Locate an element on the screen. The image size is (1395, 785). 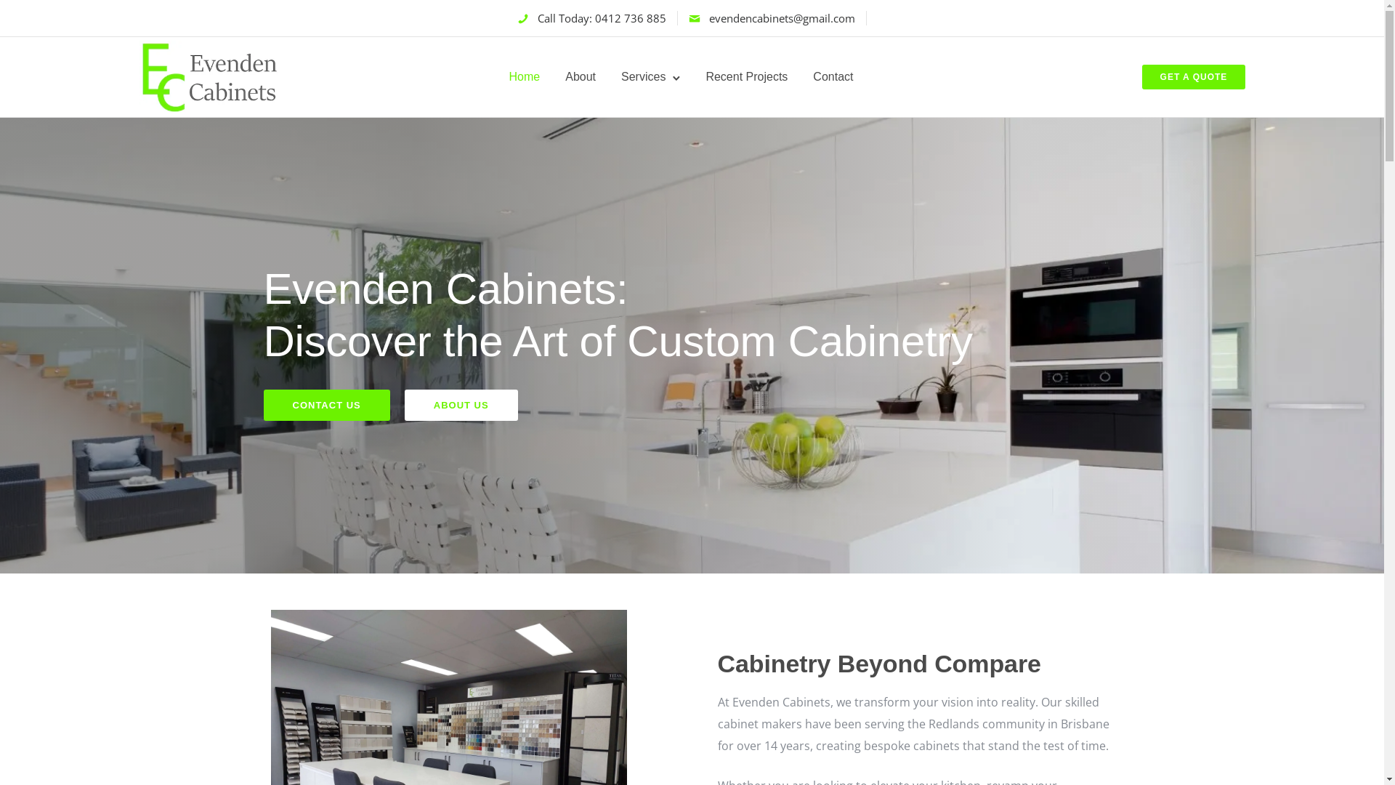
ABOUT US is located at coordinates (461, 406).